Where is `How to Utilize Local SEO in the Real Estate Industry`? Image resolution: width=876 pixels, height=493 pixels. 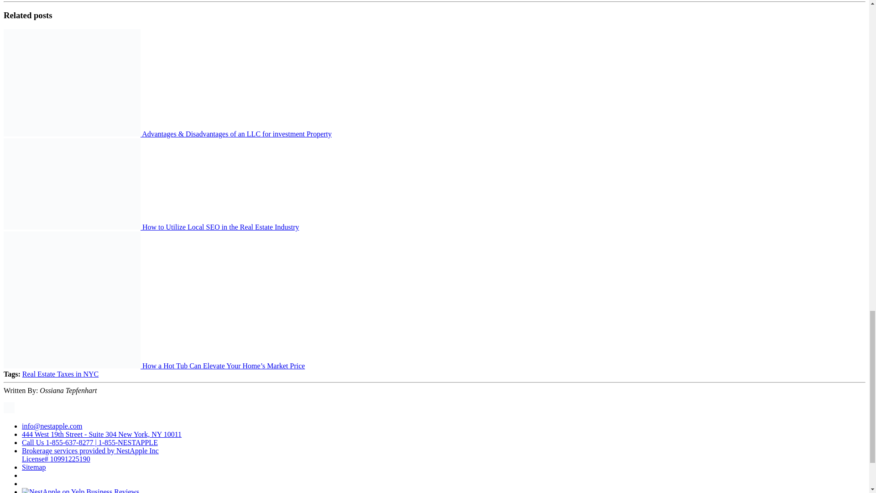 How to Utilize Local SEO in the Real Estate Industry is located at coordinates (220, 227).